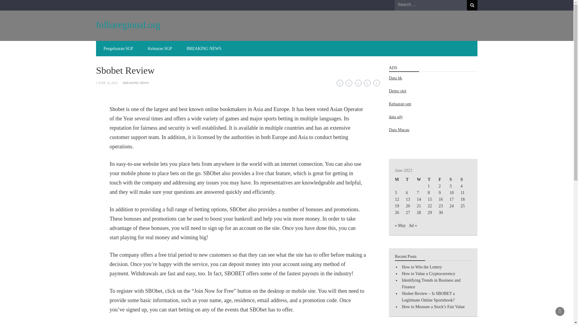 The width and height of the screenshot is (578, 325). What do you see at coordinates (399, 130) in the screenshot?
I see `Data Macau` at bounding box center [399, 130].